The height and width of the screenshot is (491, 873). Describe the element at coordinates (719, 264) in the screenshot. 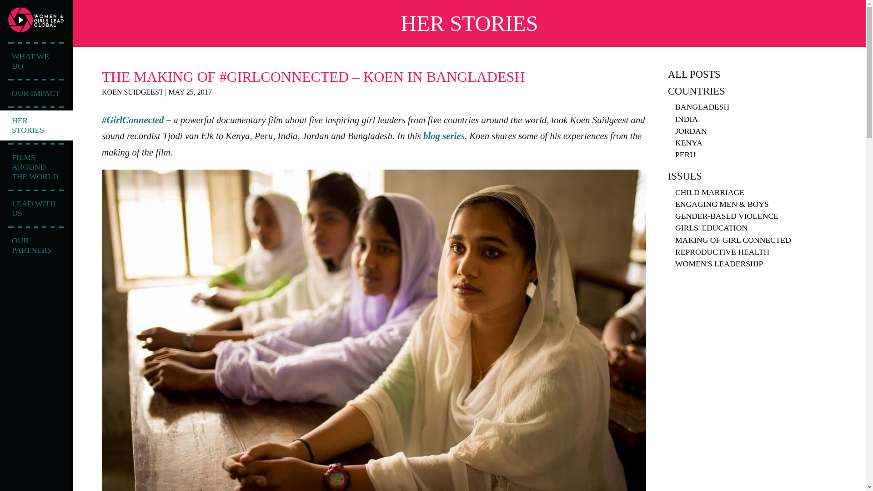

I see `WOMEN'S LEADERSHIP` at that location.